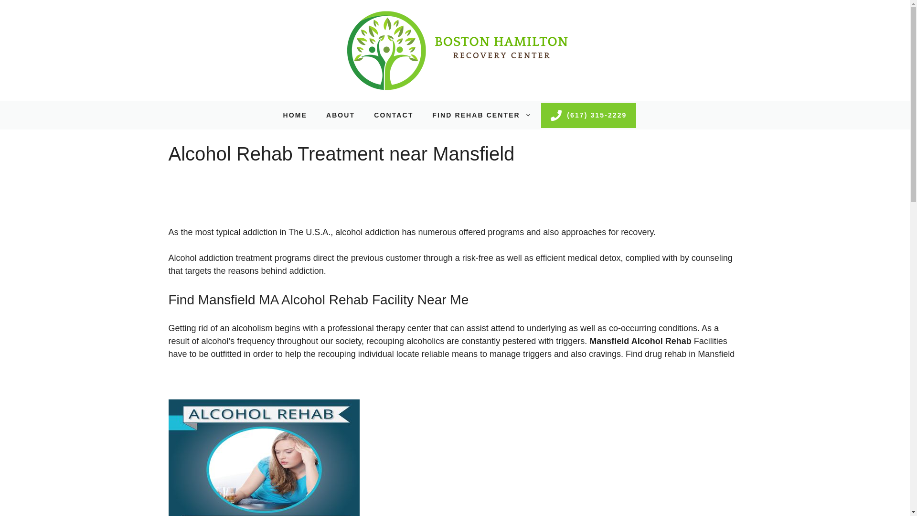 This screenshot has width=917, height=516. I want to click on HOME, so click(295, 115).